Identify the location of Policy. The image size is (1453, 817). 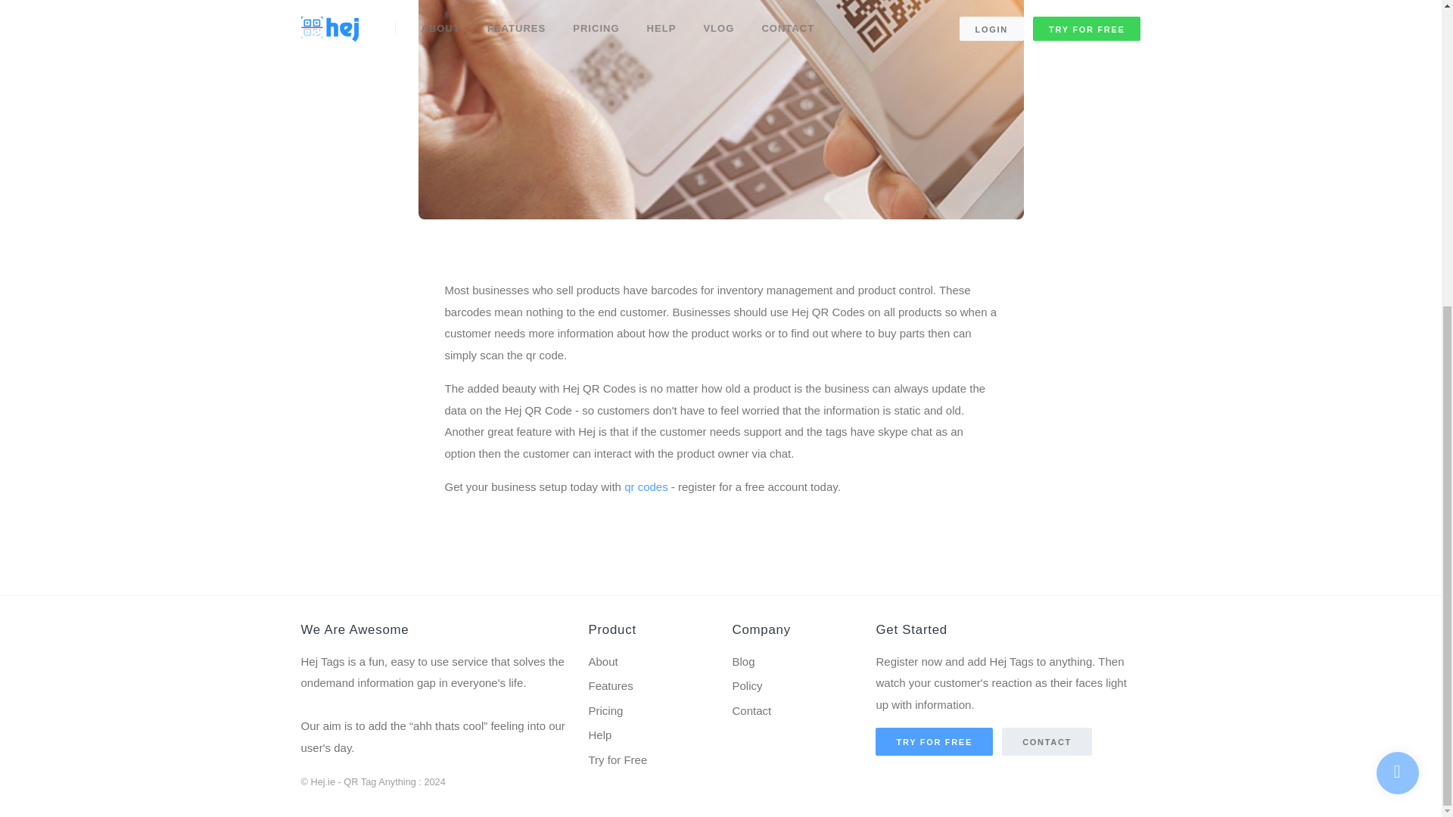
(792, 687).